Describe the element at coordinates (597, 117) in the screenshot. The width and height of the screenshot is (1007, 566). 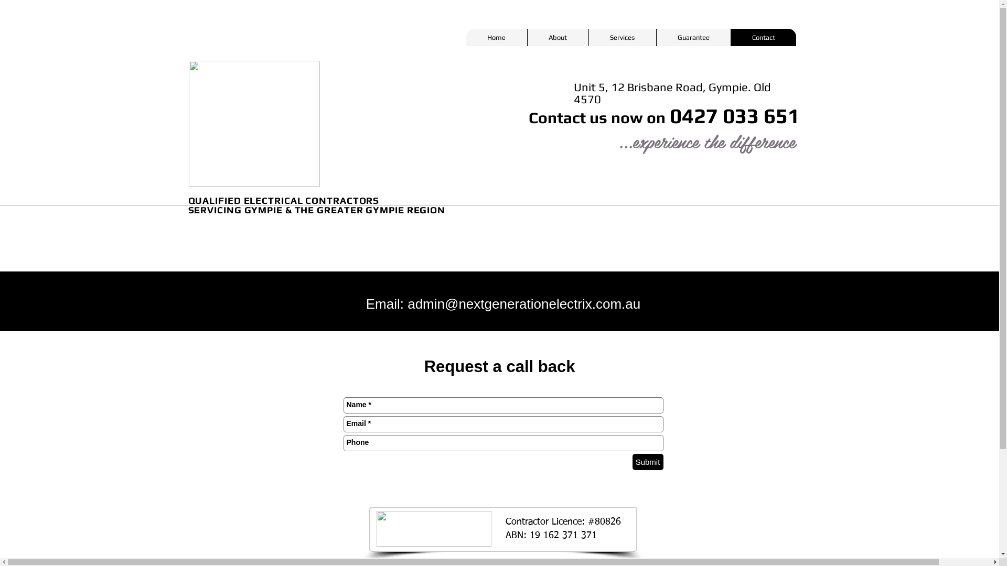
I see `Contact us now on` at that location.